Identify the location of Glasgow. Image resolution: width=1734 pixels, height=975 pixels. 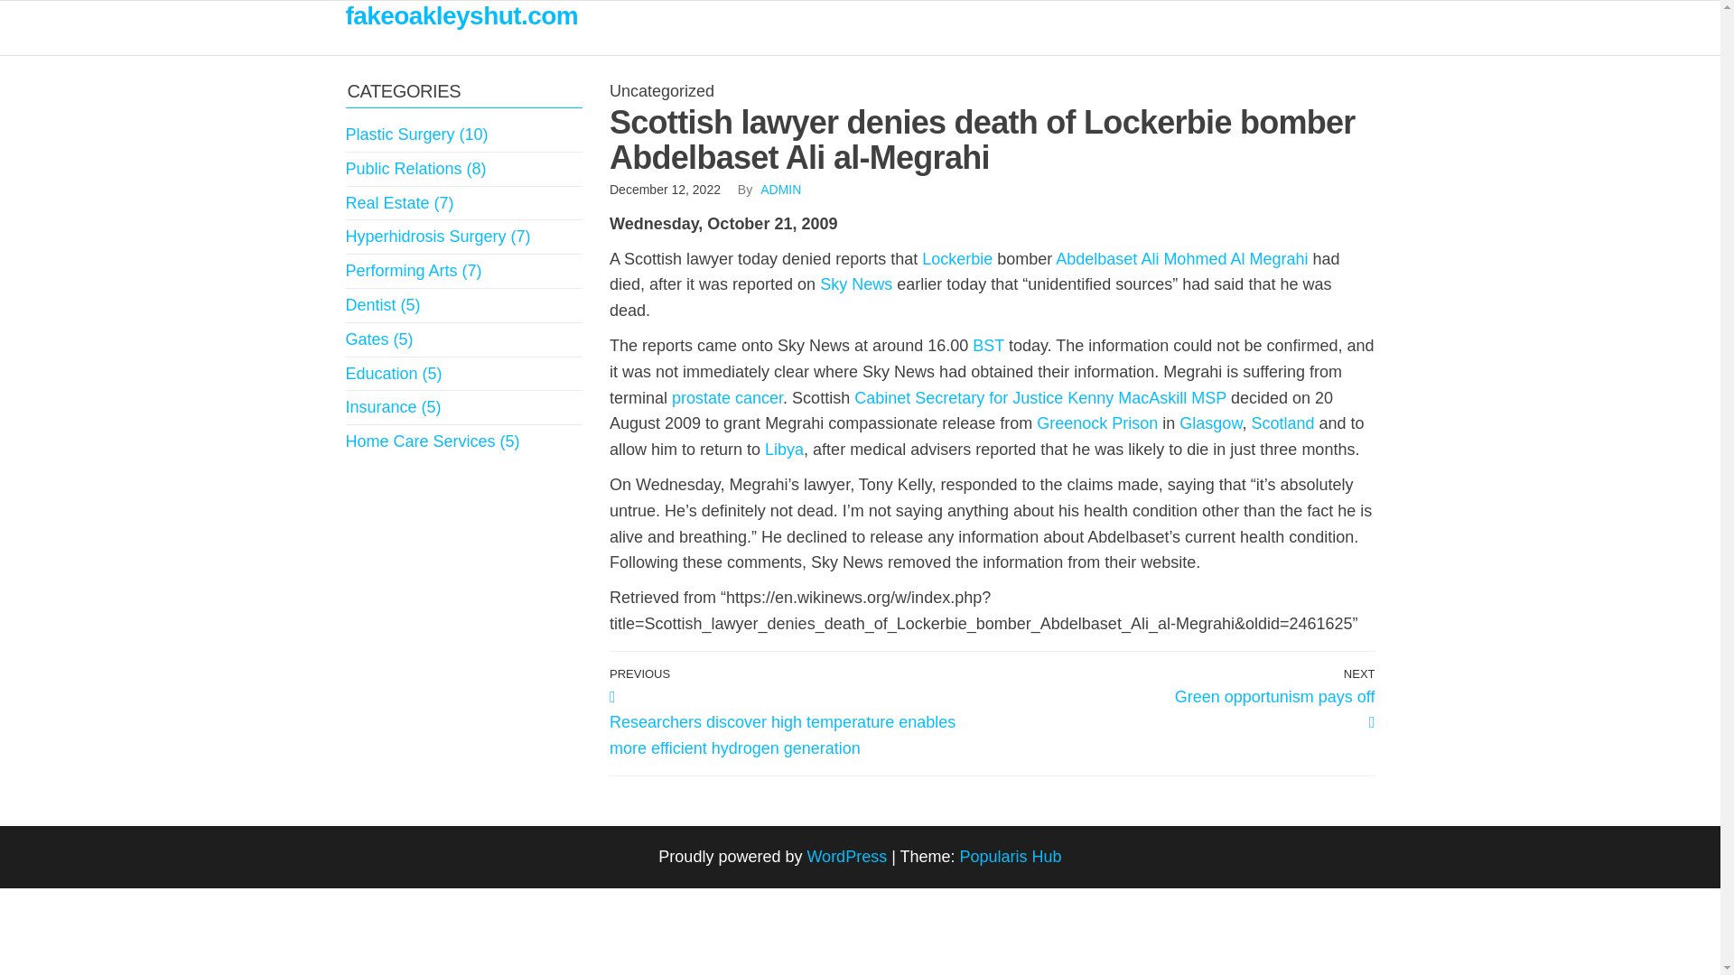
(1210, 423).